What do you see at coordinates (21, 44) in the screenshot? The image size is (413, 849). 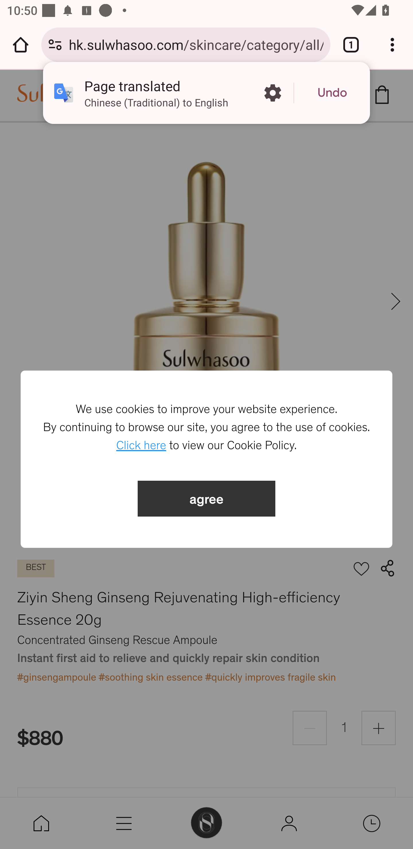 I see `Open the home page` at bounding box center [21, 44].